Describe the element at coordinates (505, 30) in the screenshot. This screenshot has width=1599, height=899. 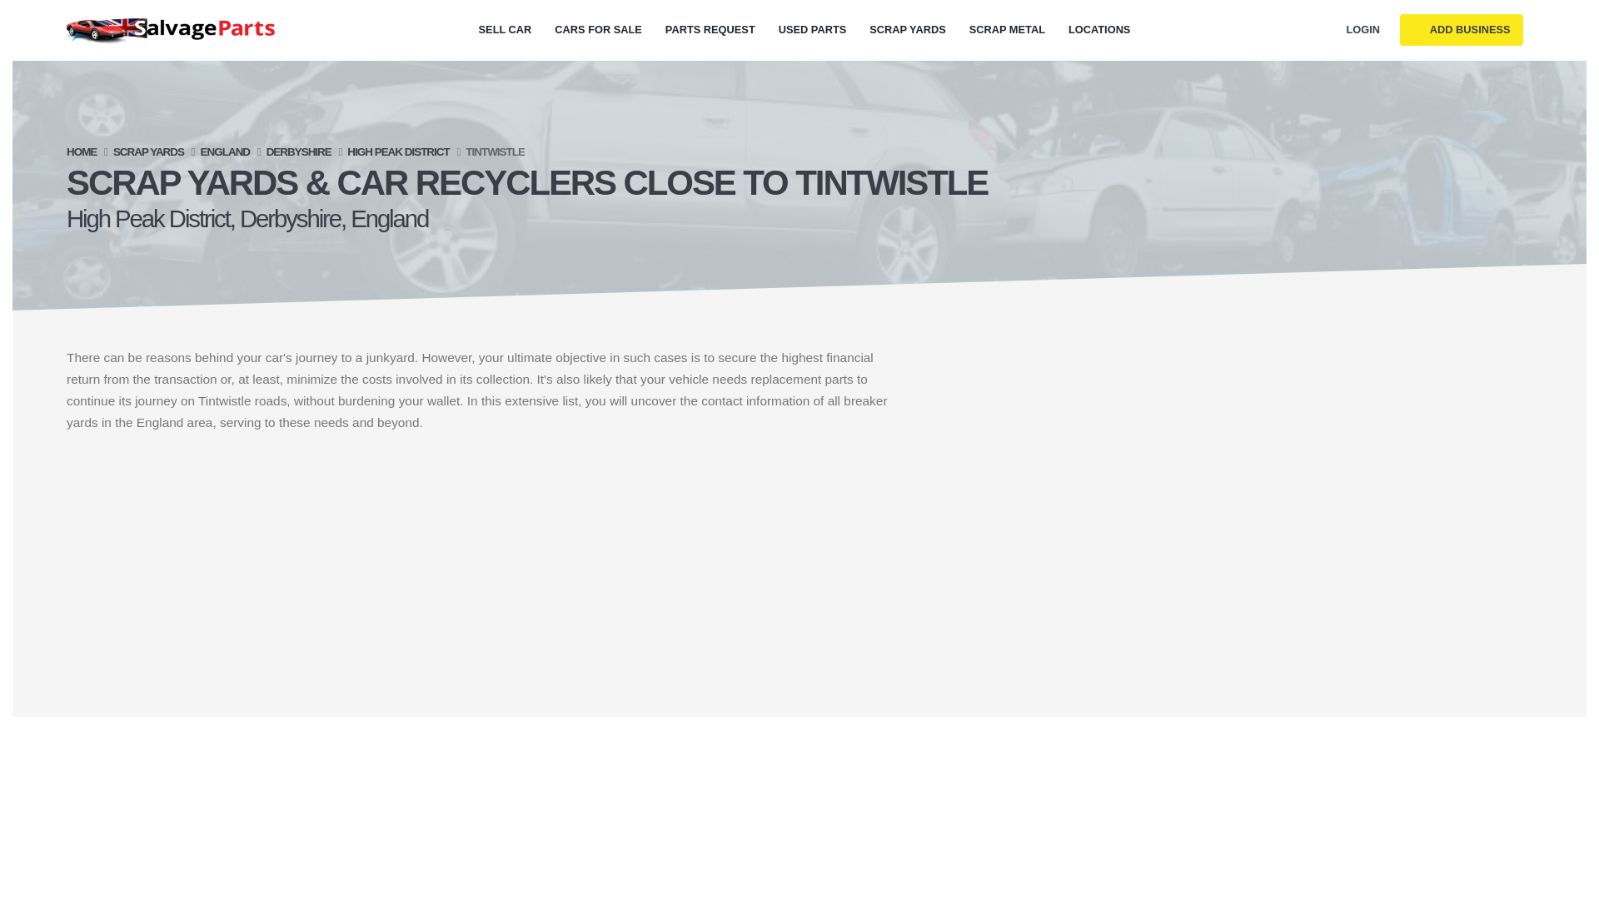
I see `SELL CAR` at that location.